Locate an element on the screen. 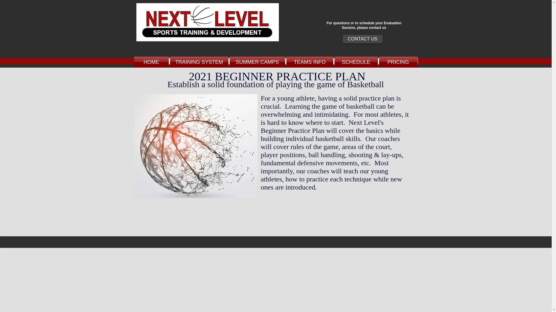  TRAINING SYSTEM is located at coordinates (199, 62).